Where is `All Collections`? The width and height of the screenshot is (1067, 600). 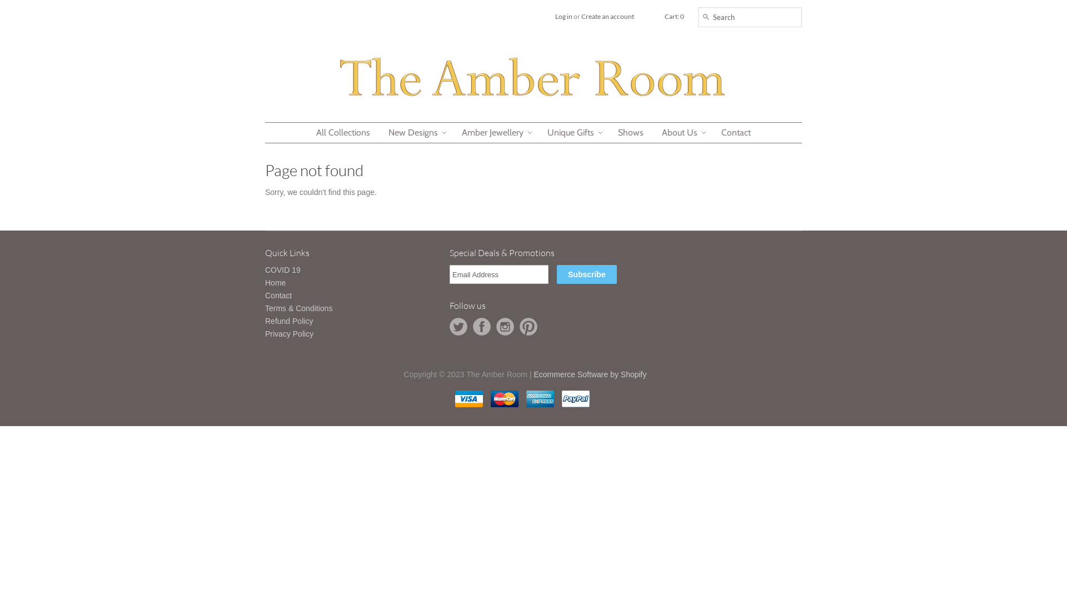
All Collections is located at coordinates (343, 133).